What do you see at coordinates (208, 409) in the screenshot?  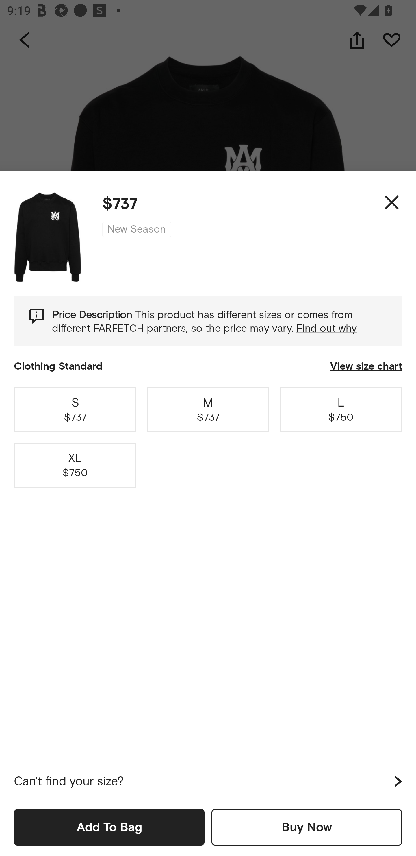 I see `M $737` at bounding box center [208, 409].